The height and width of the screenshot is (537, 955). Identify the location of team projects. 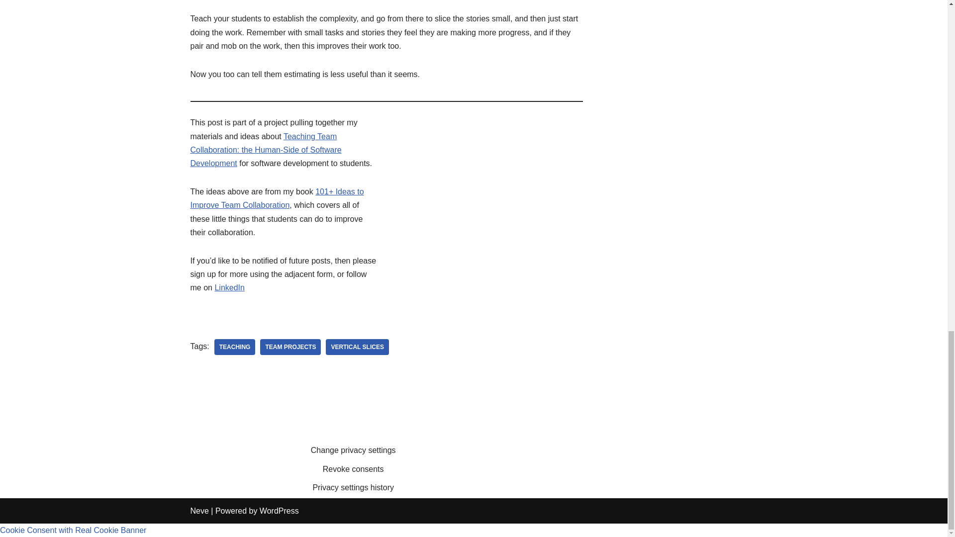
(290, 347).